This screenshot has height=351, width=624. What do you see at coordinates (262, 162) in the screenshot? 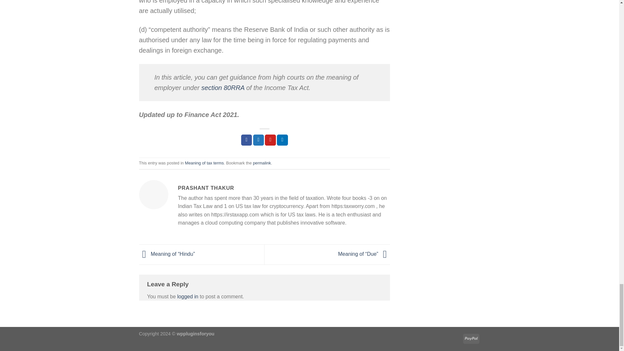
I see `permalink` at bounding box center [262, 162].